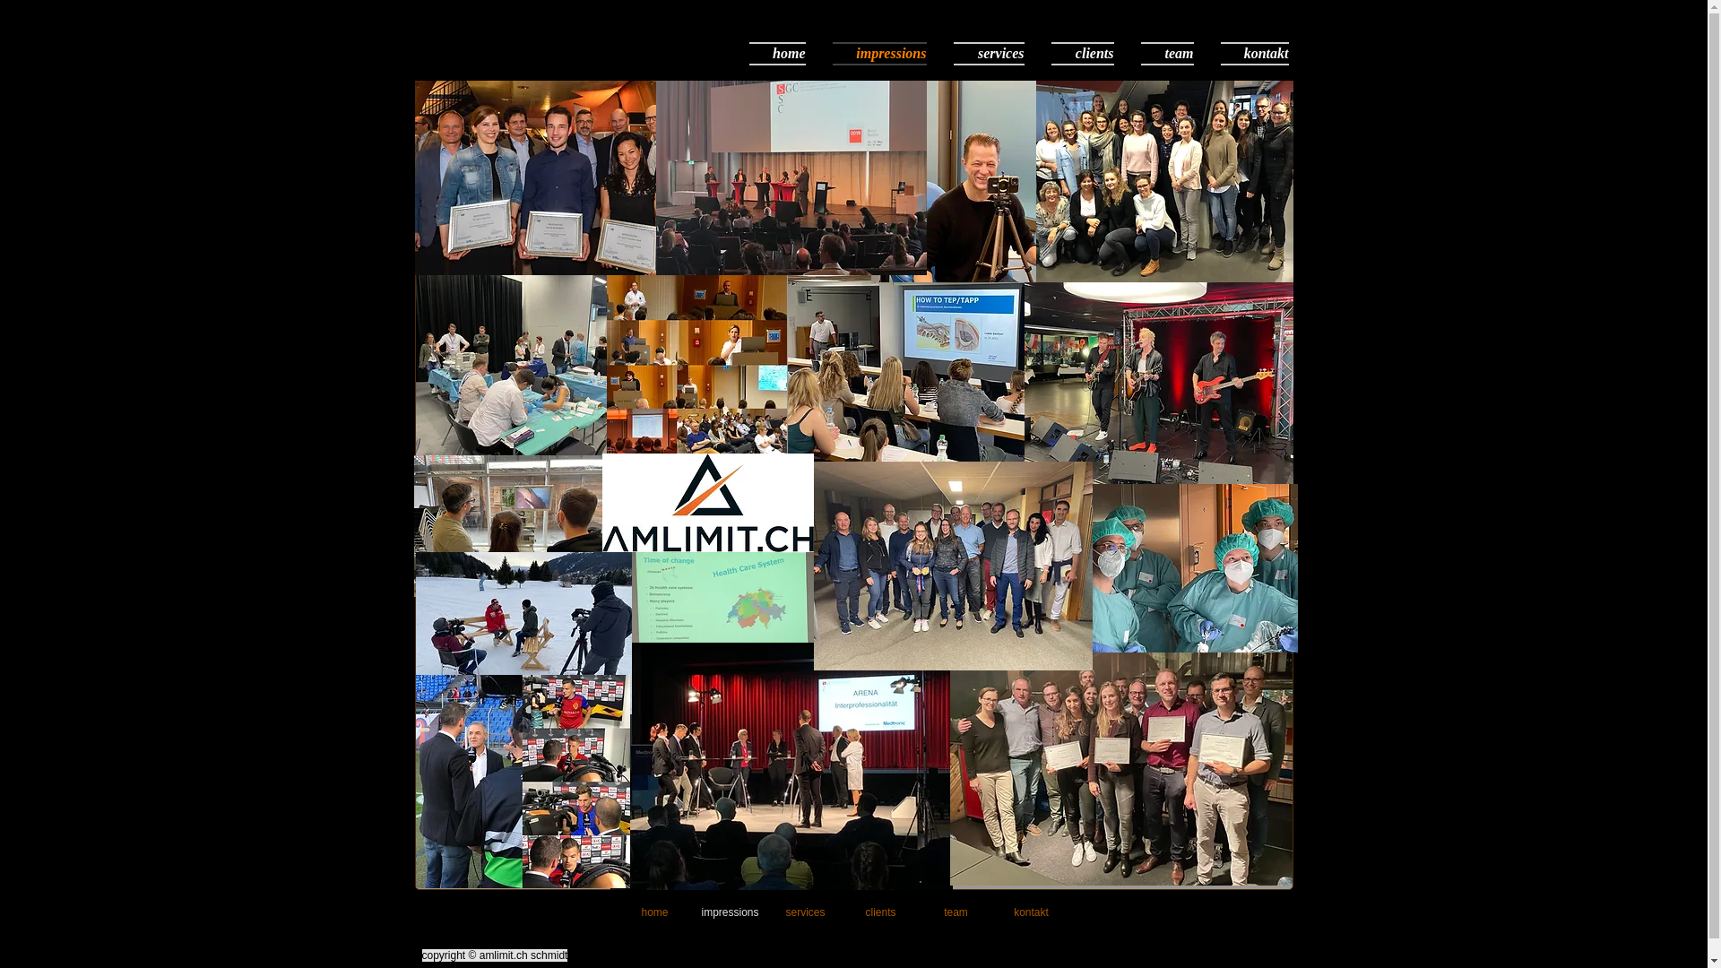  What do you see at coordinates (1186, 568) in the screenshot?
I see `IMG_5667.jpeg` at bounding box center [1186, 568].